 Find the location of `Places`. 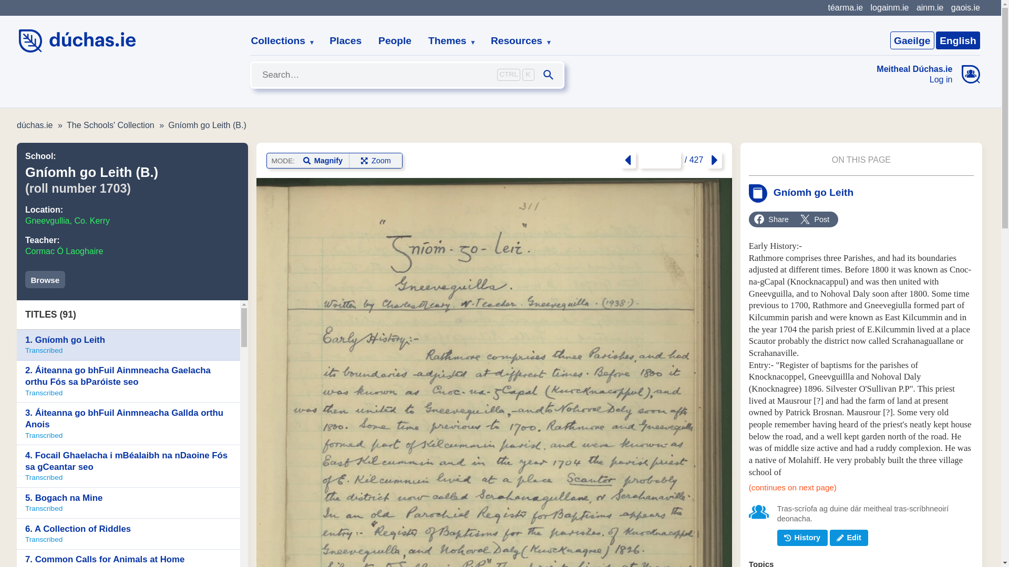

Places is located at coordinates (345, 41).